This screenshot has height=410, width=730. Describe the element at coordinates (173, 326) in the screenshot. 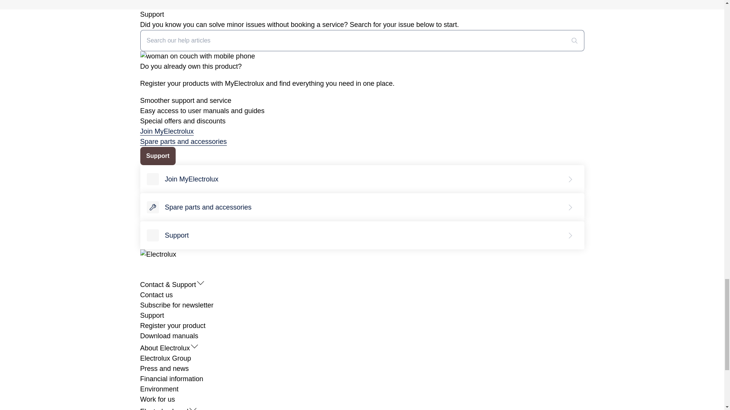

I see `Register your product` at that location.